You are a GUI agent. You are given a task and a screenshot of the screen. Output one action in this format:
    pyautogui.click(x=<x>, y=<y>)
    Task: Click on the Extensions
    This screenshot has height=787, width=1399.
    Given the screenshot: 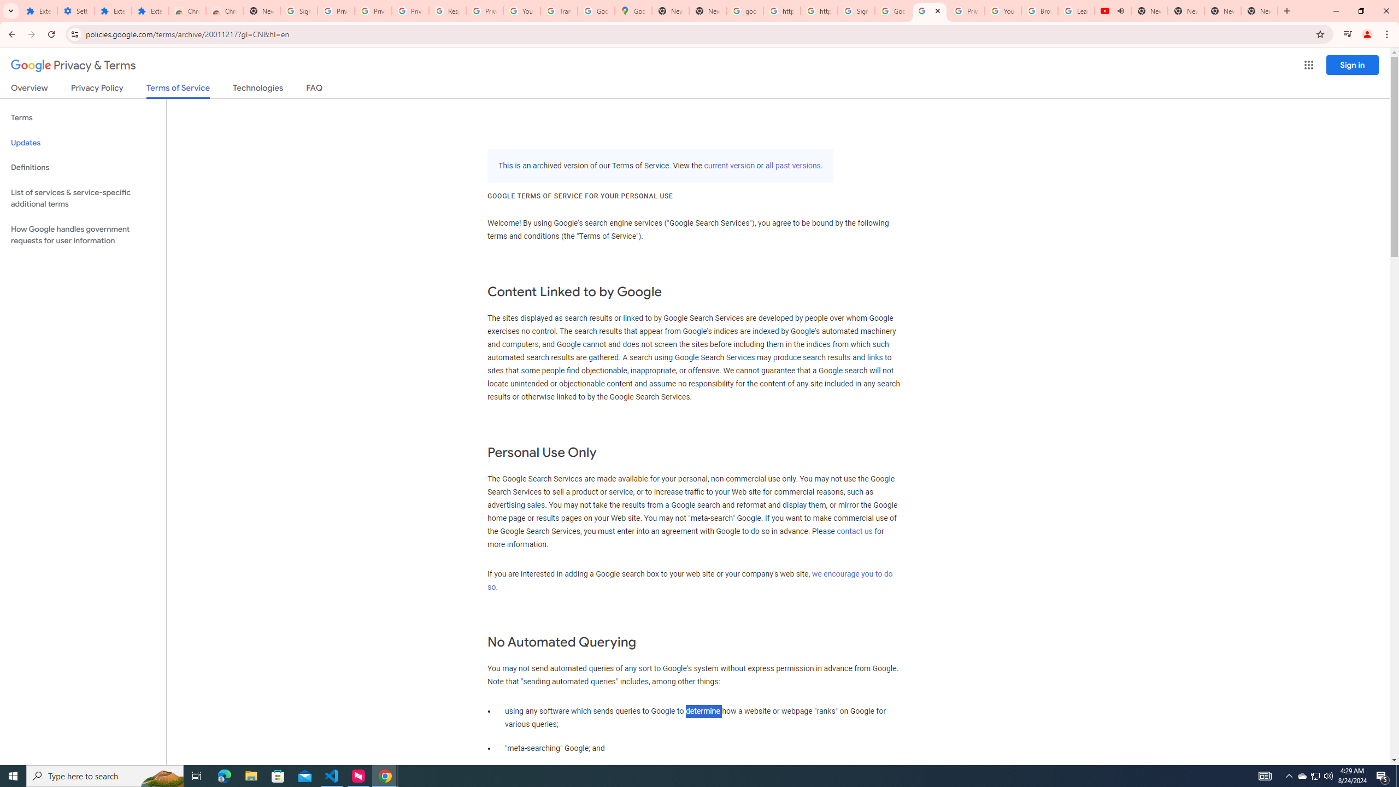 What is the action you would take?
    pyautogui.click(x=113, y=11)
    